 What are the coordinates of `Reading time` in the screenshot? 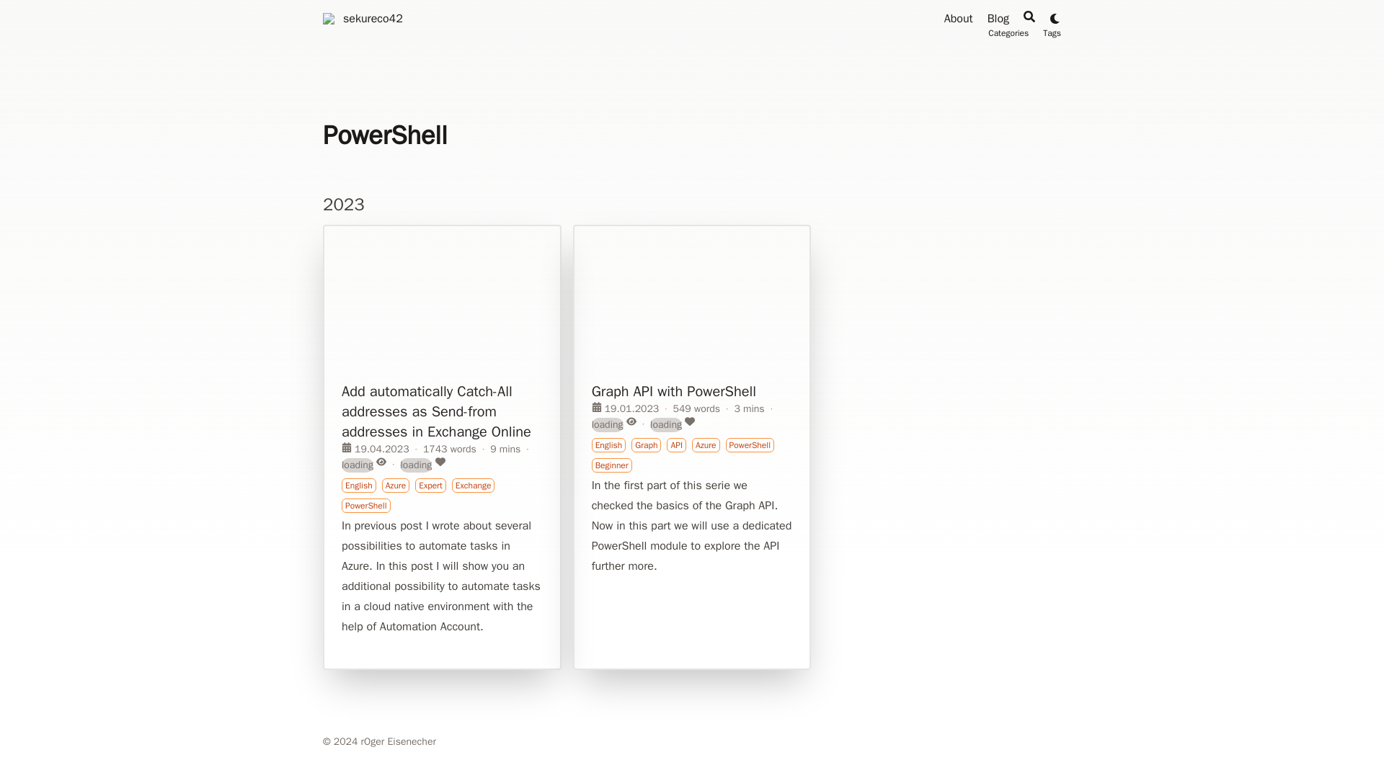 It's located at (505, 450).